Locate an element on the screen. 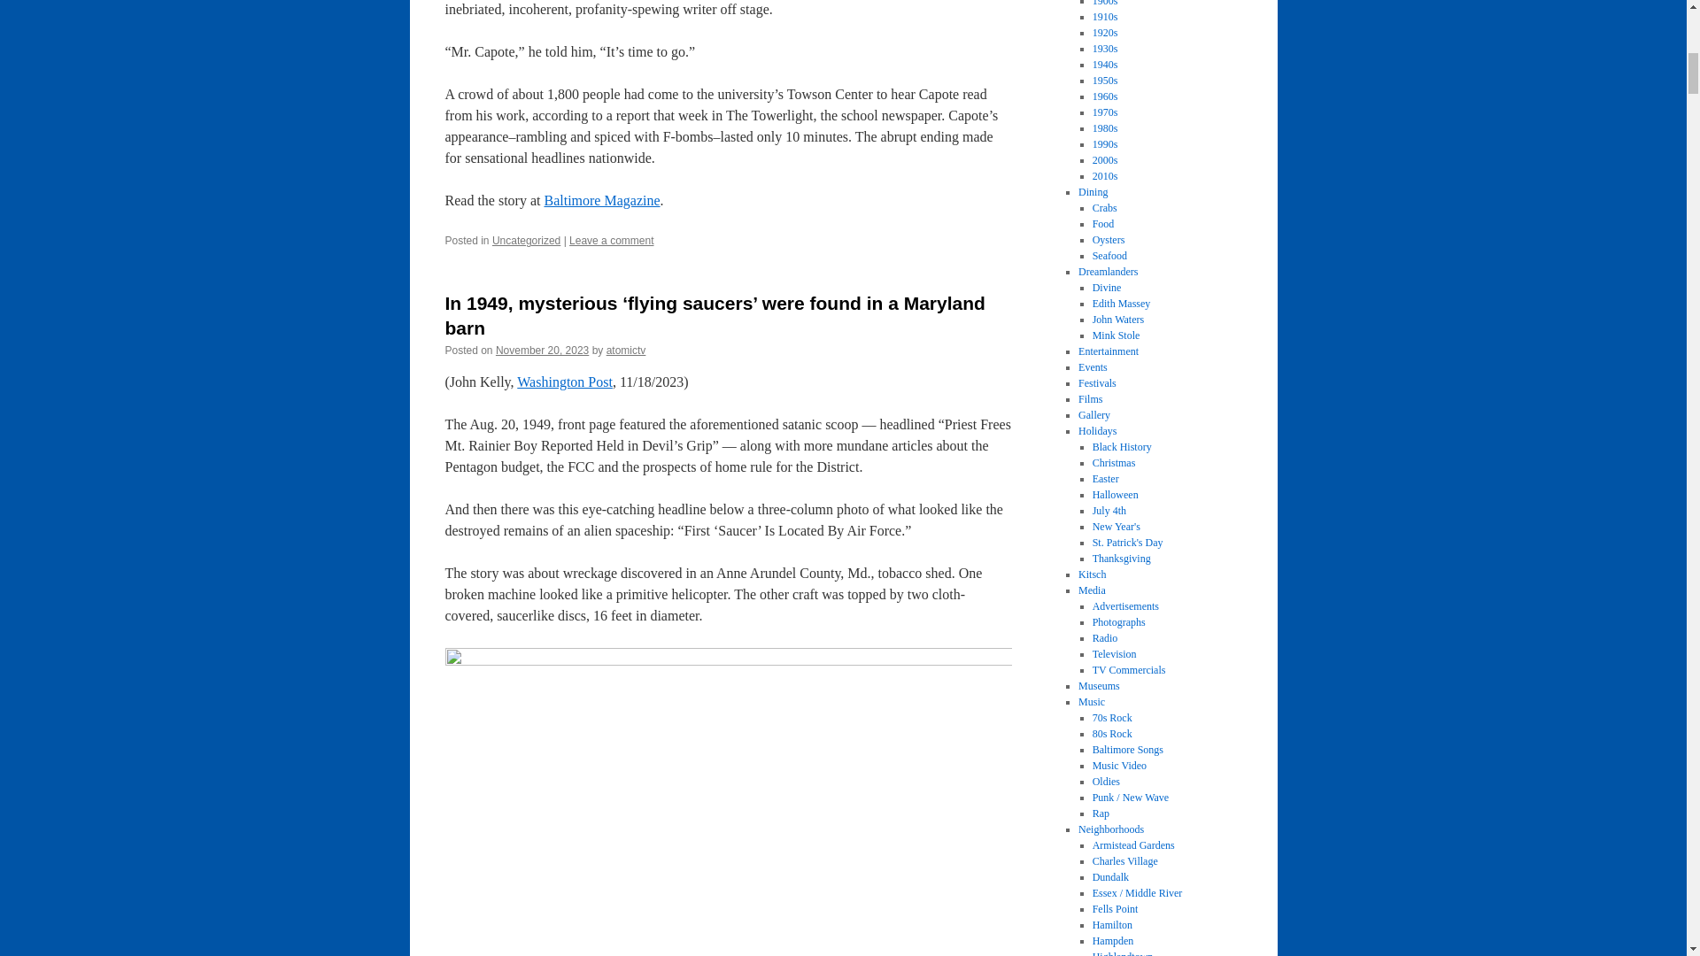 The height and width of the screenshot is (956, 1700). Leave a comment is located at coordinates (611, 240).